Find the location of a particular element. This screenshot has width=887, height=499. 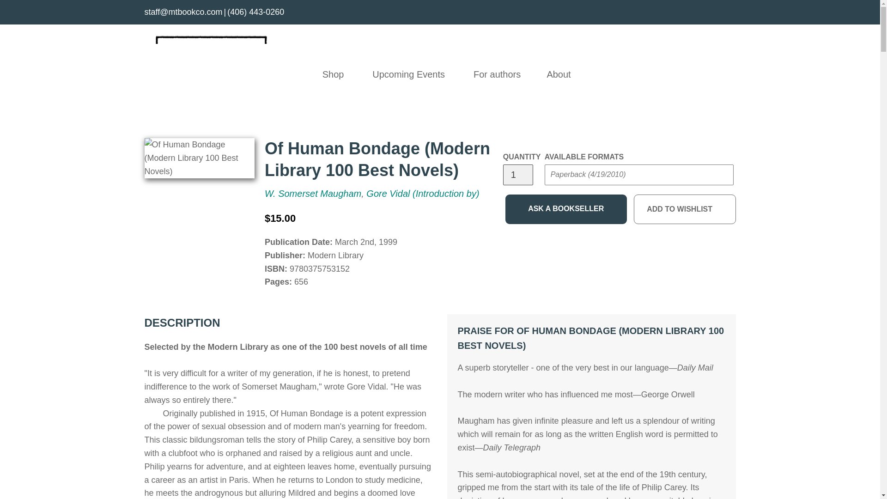

W. Somerset Maugham is located at coordinates (312, 193).